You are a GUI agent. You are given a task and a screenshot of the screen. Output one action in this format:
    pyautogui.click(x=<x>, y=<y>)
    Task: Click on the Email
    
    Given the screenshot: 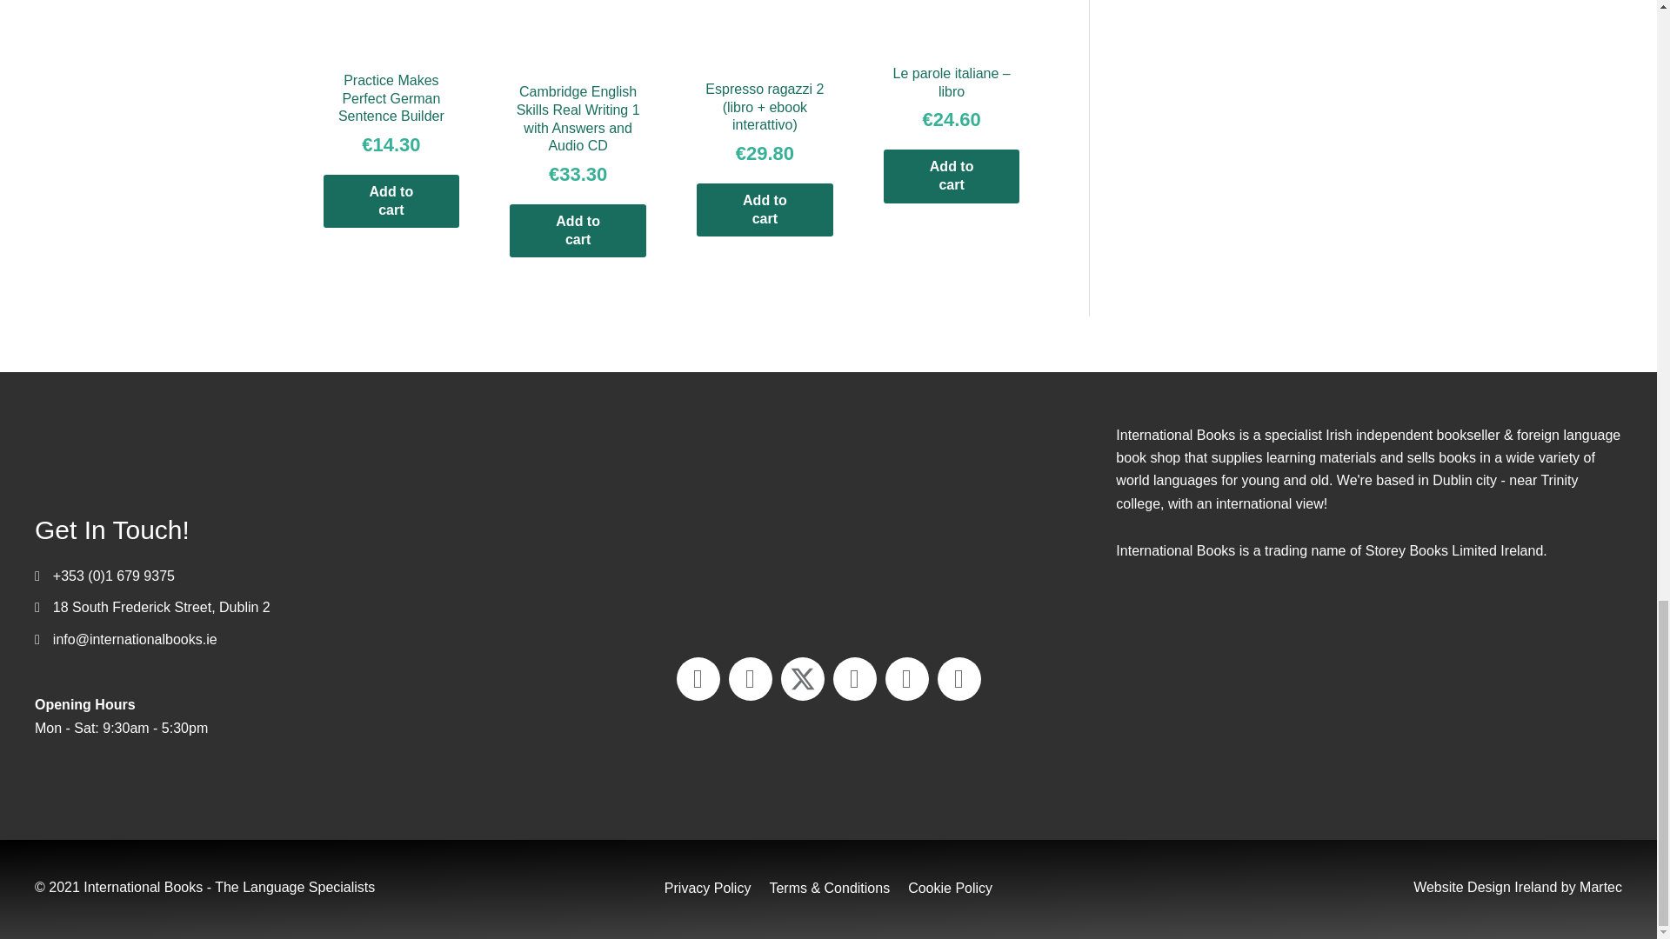 What is the action you would take?
    pyautogui.click(x=698, y=678)
    